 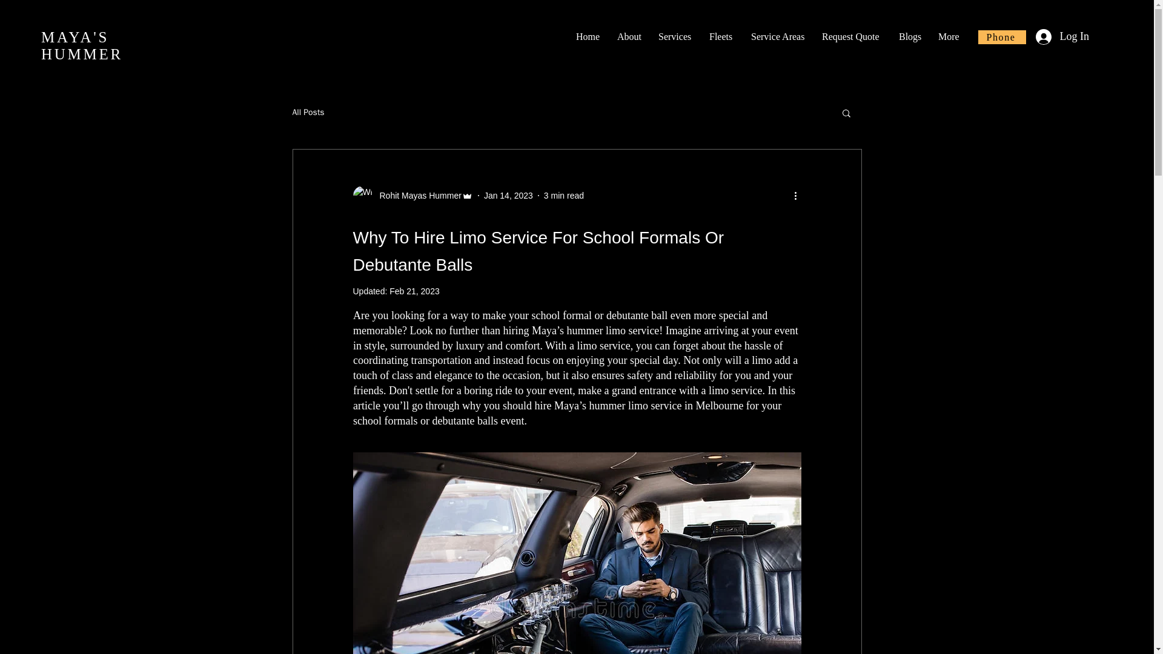 I want to click on Fleets, so click(x=721, y=36).